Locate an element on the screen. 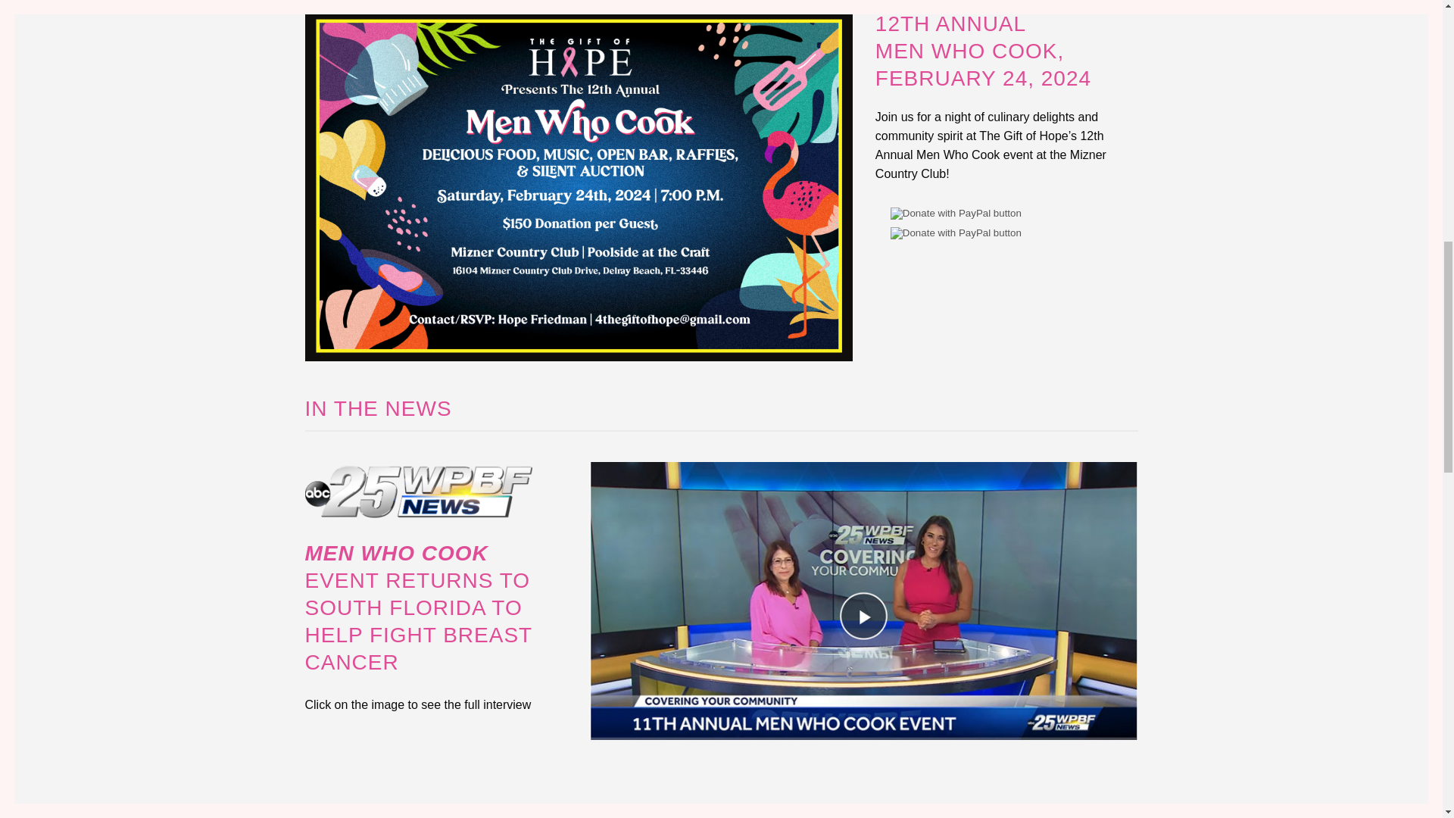  PayPal - The safer, easier way to pay online! is located at coordinates (956, 233).